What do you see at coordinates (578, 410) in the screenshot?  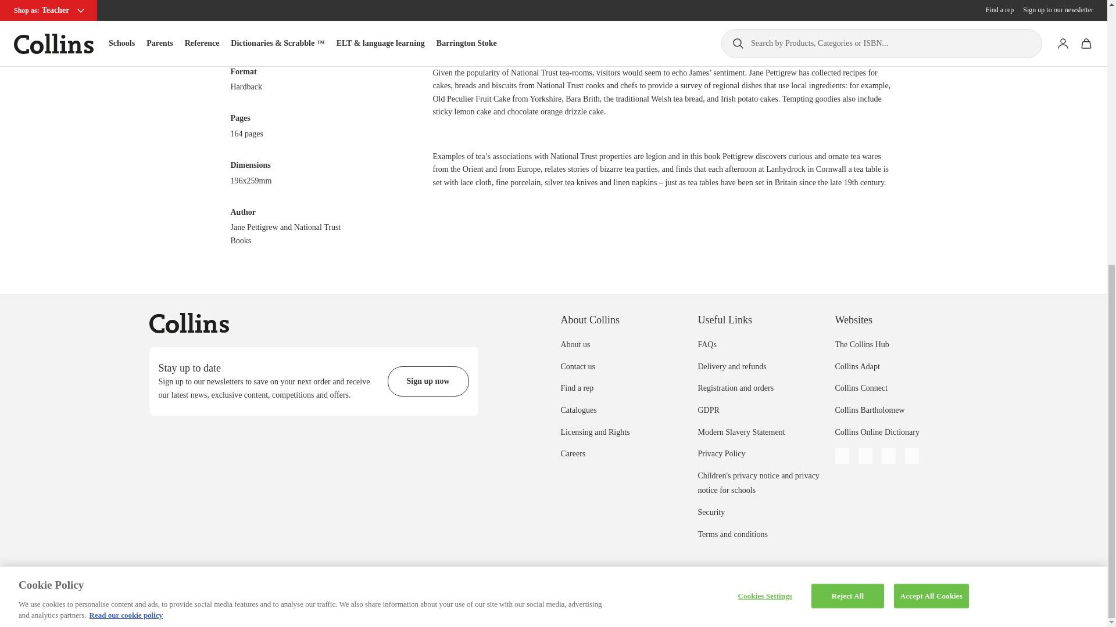 I see `Catalogues` at bounding box center [578, 410].